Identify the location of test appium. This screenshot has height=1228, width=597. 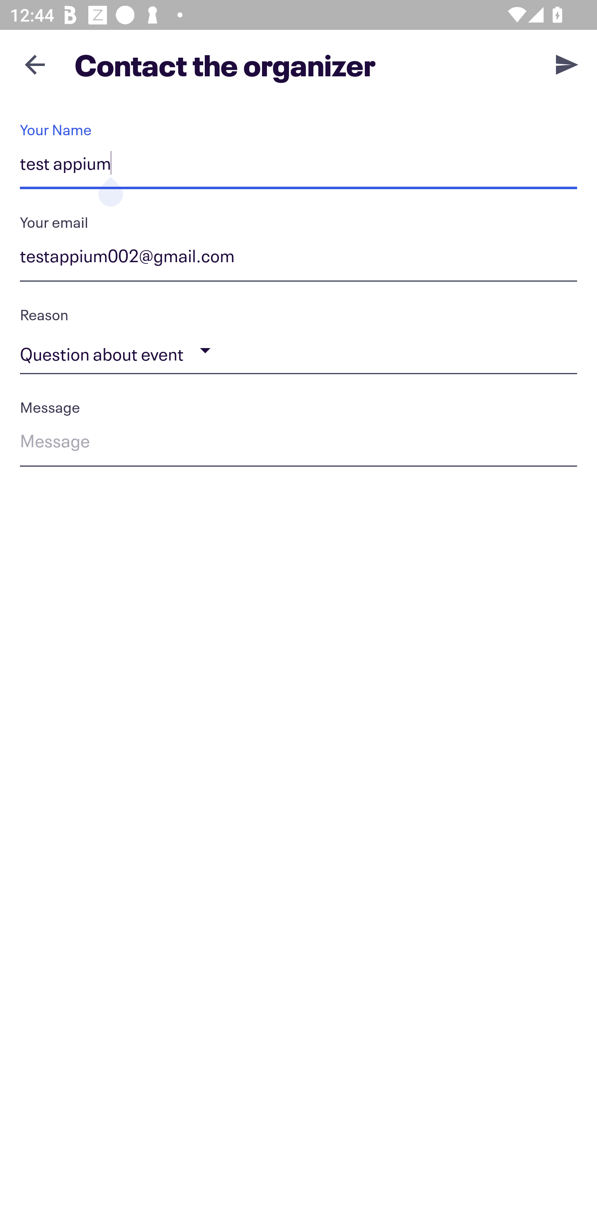
(298, 166).